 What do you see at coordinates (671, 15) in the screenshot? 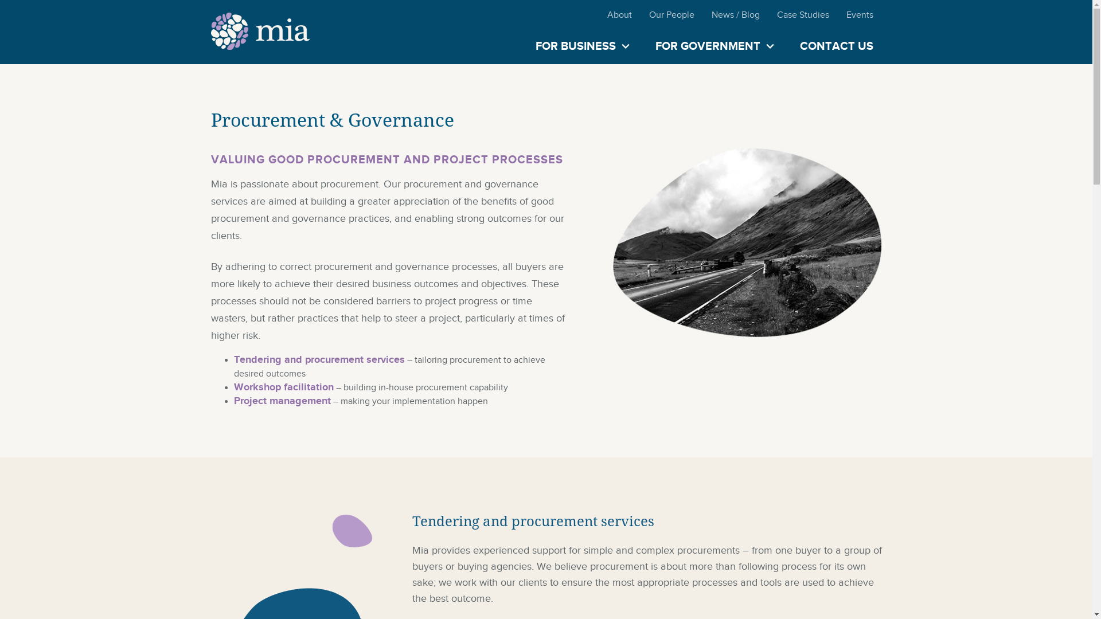
I see `Our People` at bounding box center [671, 15].